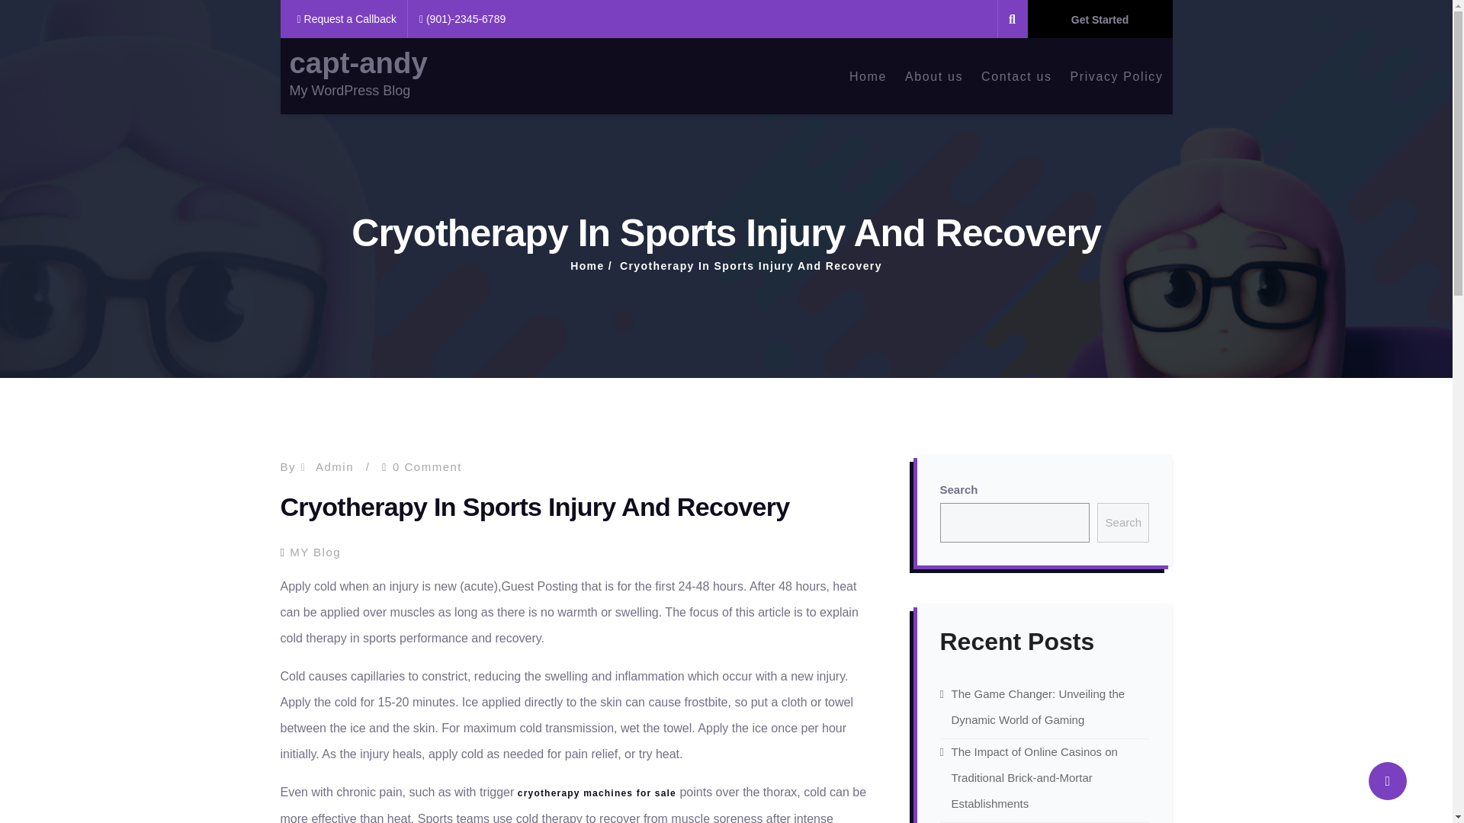  Describe the element at coordinates (358, 62) in the screenshot. I see `capt-andy` at that location.